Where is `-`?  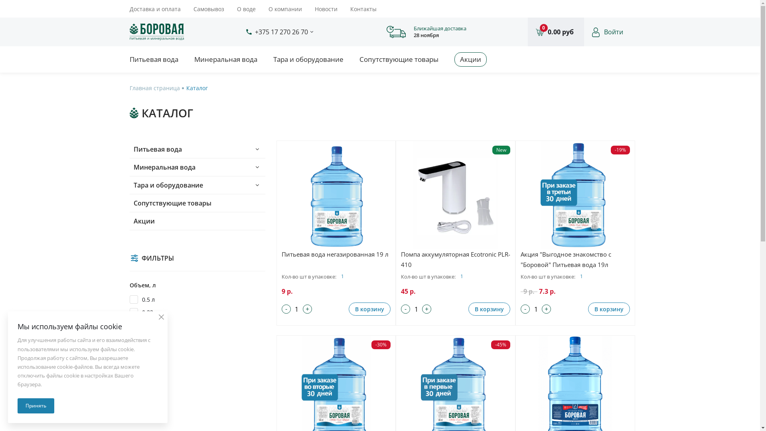 - is located at coordinates (286, 309).